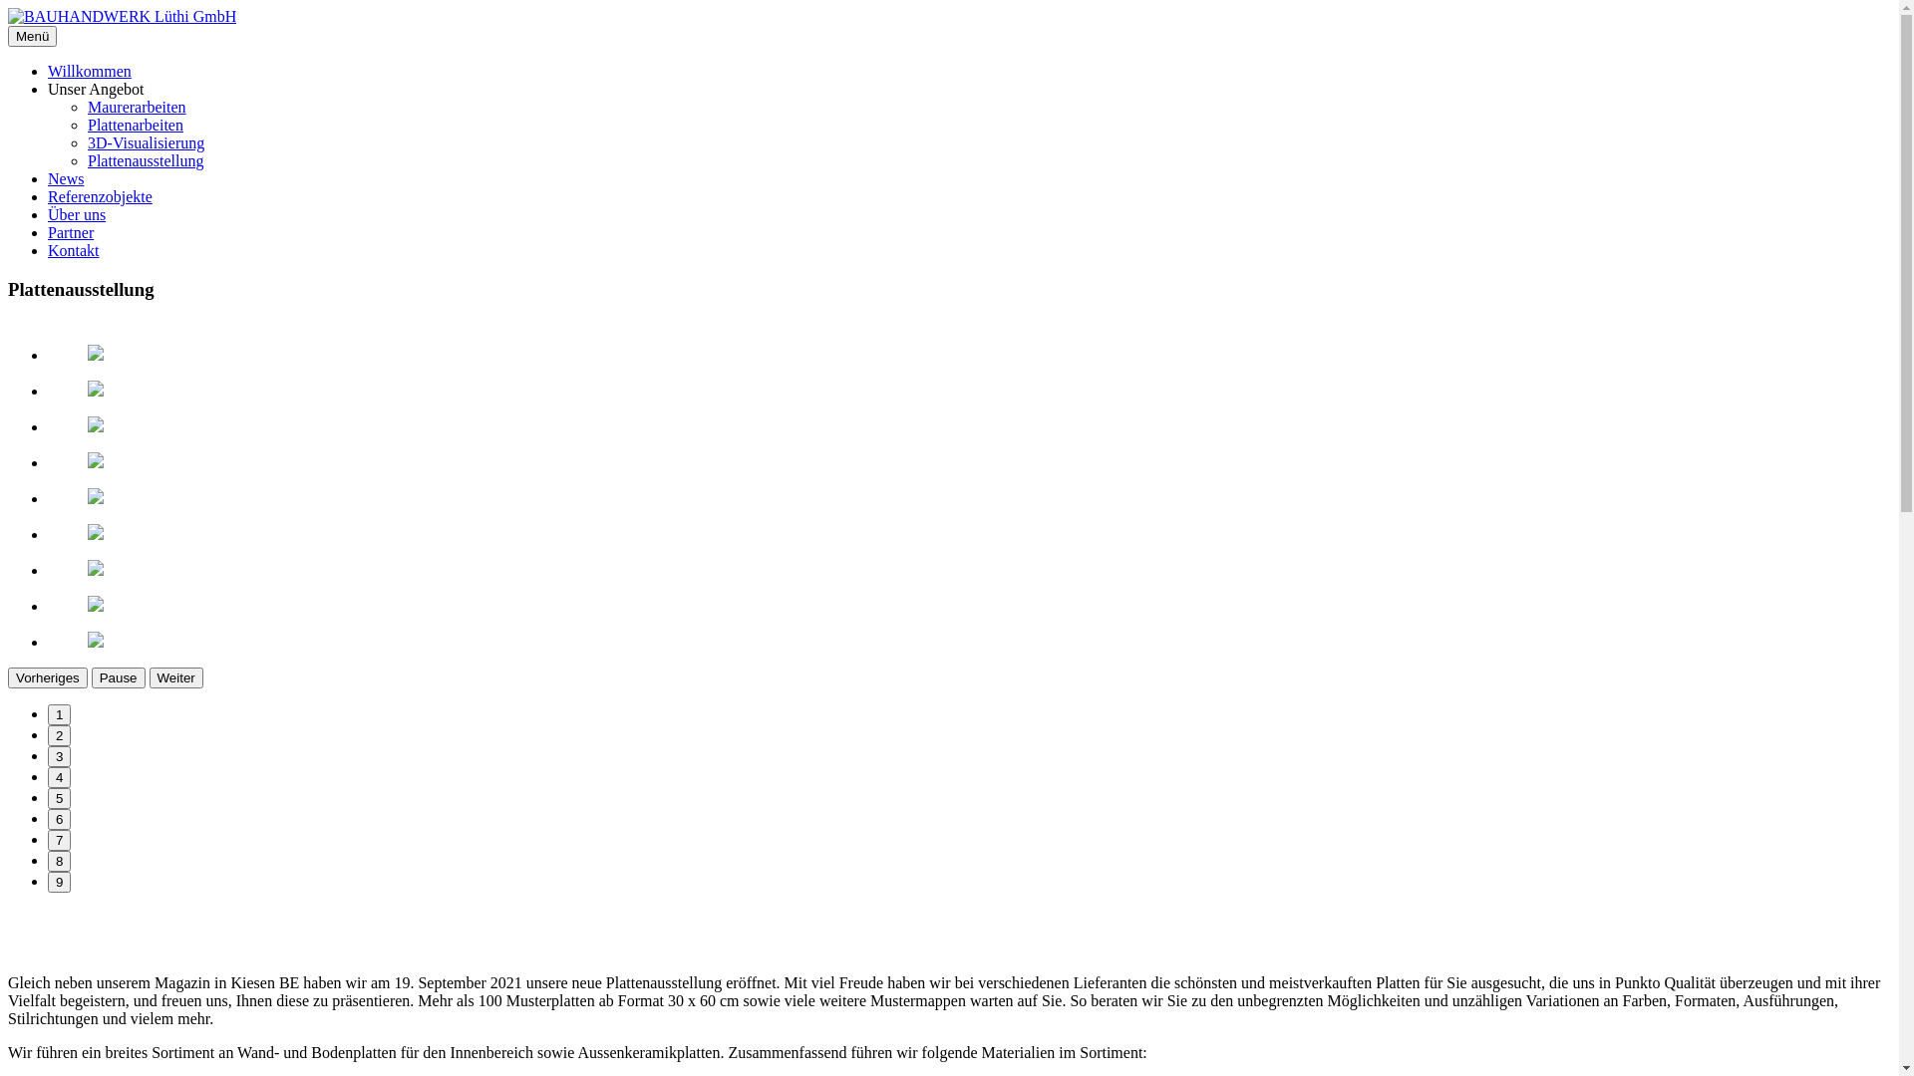 The width and height of the screenshot is (1914, 1076). What do you see at coordinates (74, 251) in the screenshot?
I see `Kontakt` at bounding box center [74, 251].